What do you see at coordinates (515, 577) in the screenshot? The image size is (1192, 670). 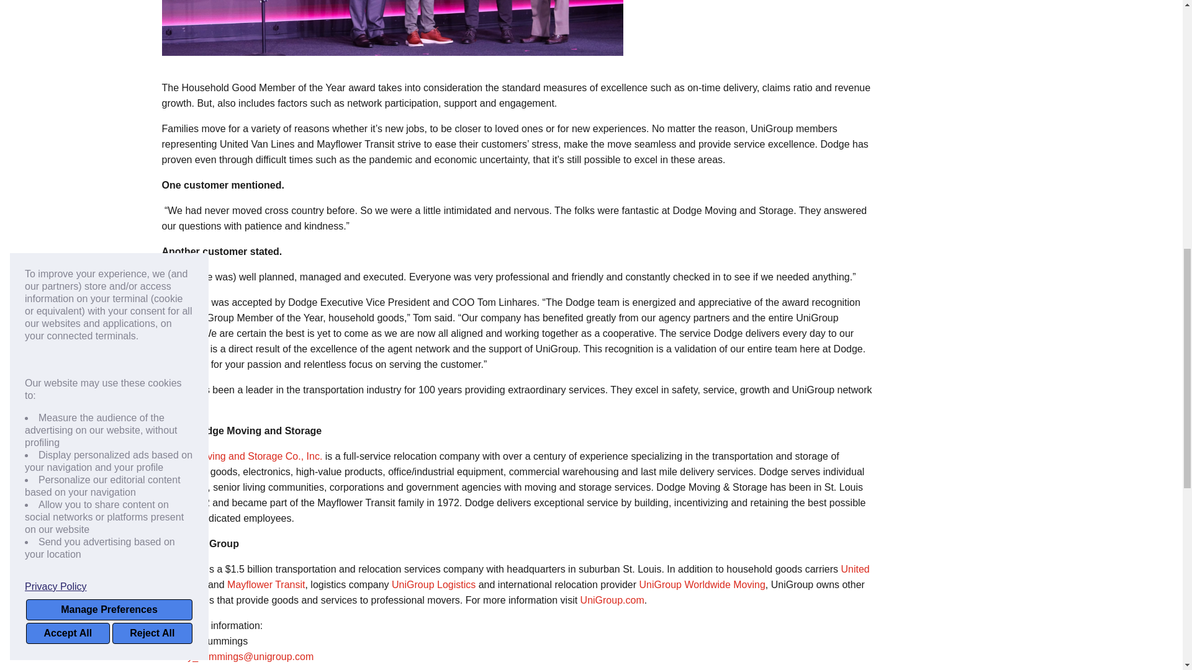 I see `United Van Lines` at bounding box center [515, 577].